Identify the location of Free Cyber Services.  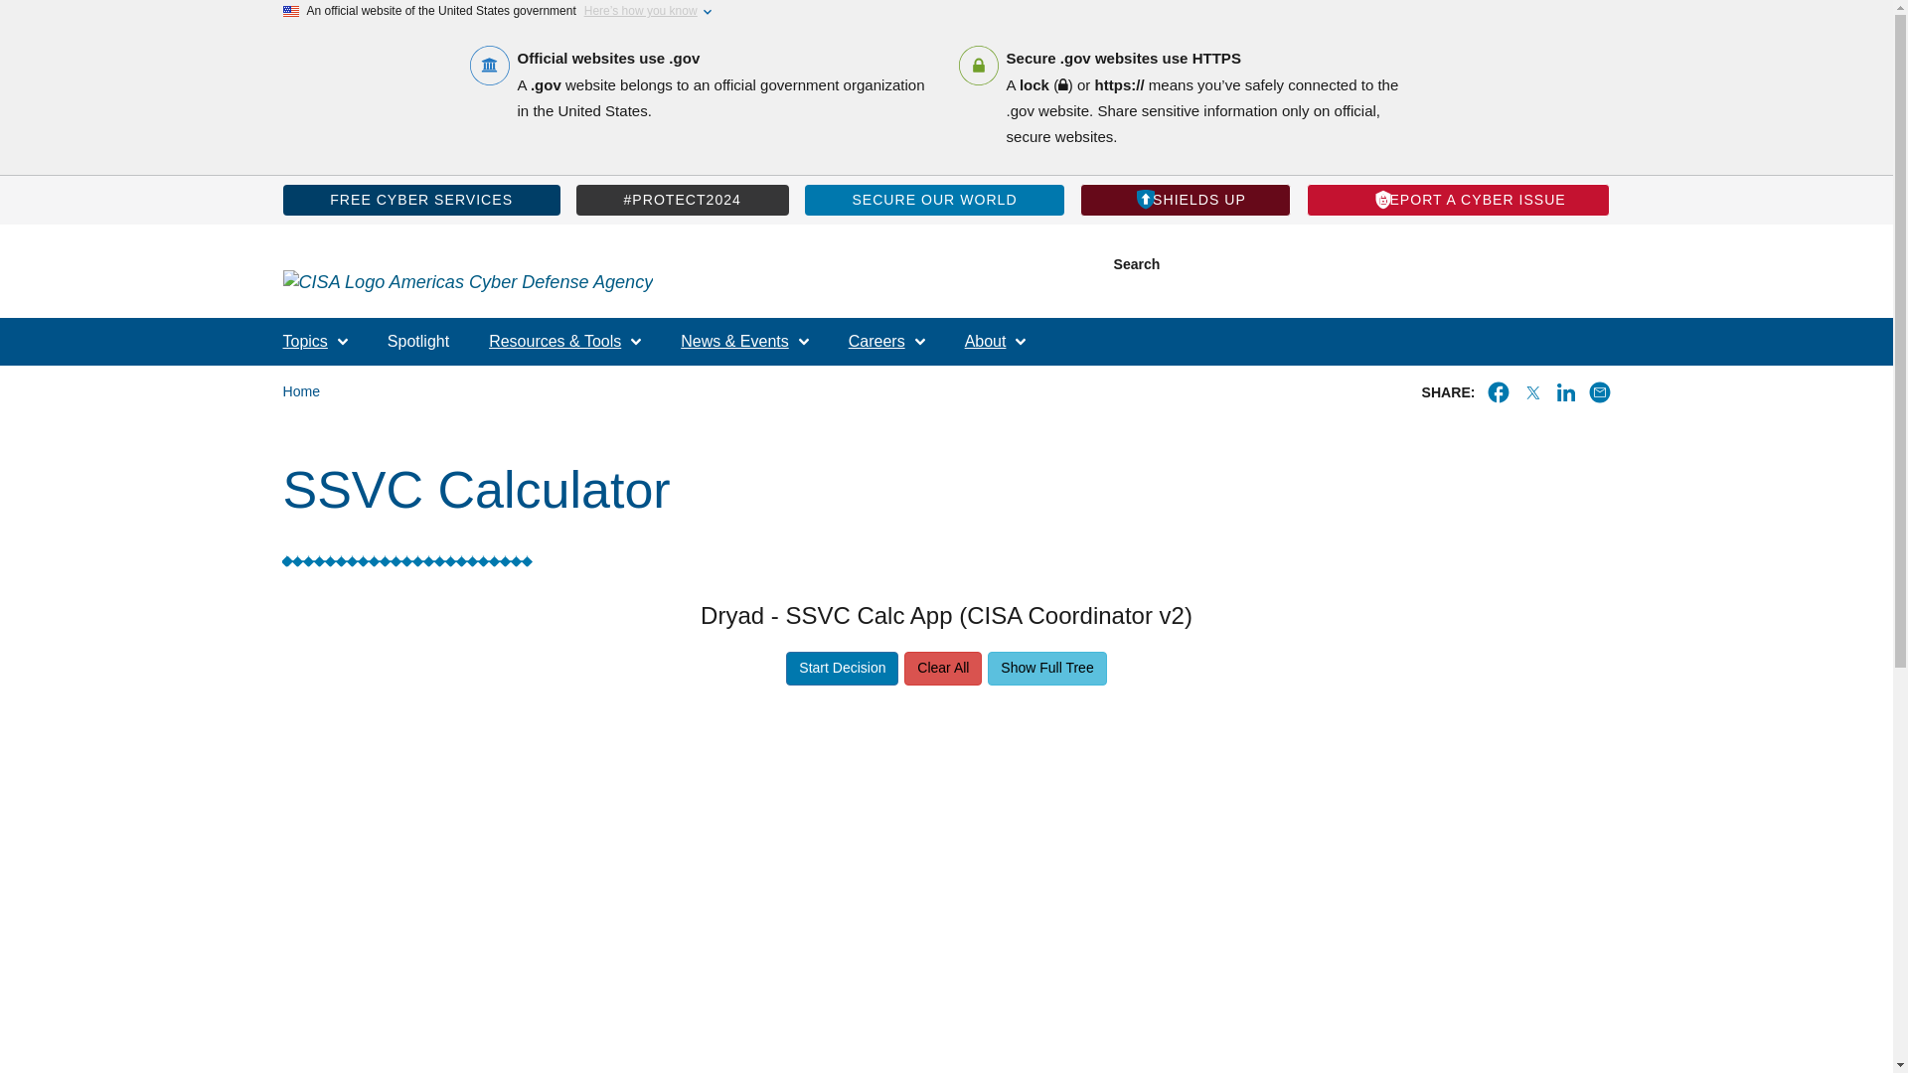
(420, 200).